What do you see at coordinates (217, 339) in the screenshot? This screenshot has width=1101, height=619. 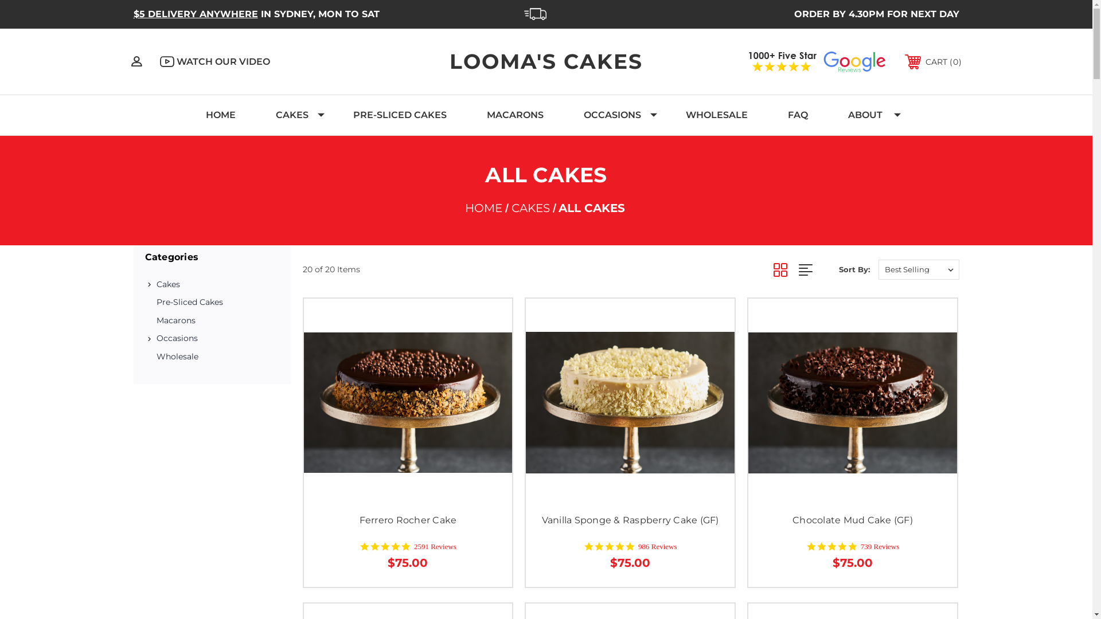 I see `Occasions` at bounding box center [217, 339].